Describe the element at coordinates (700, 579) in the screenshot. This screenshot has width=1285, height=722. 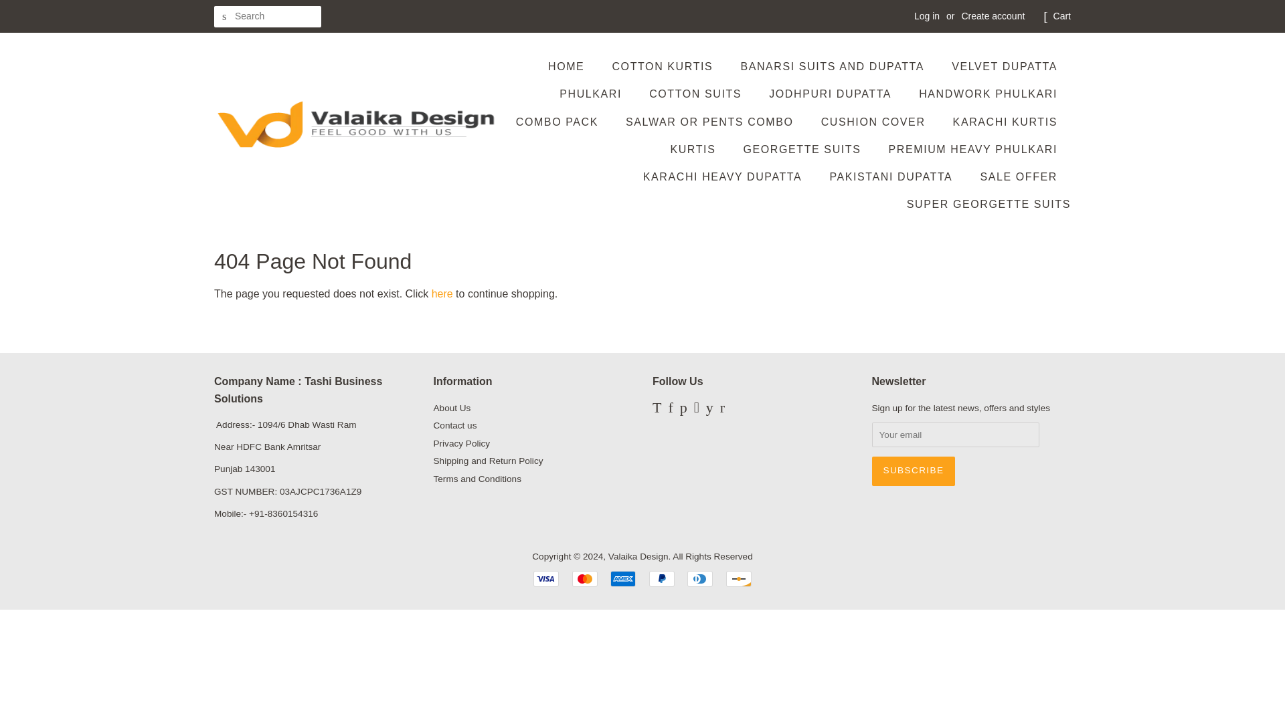
I see `Diners Club` at that location.